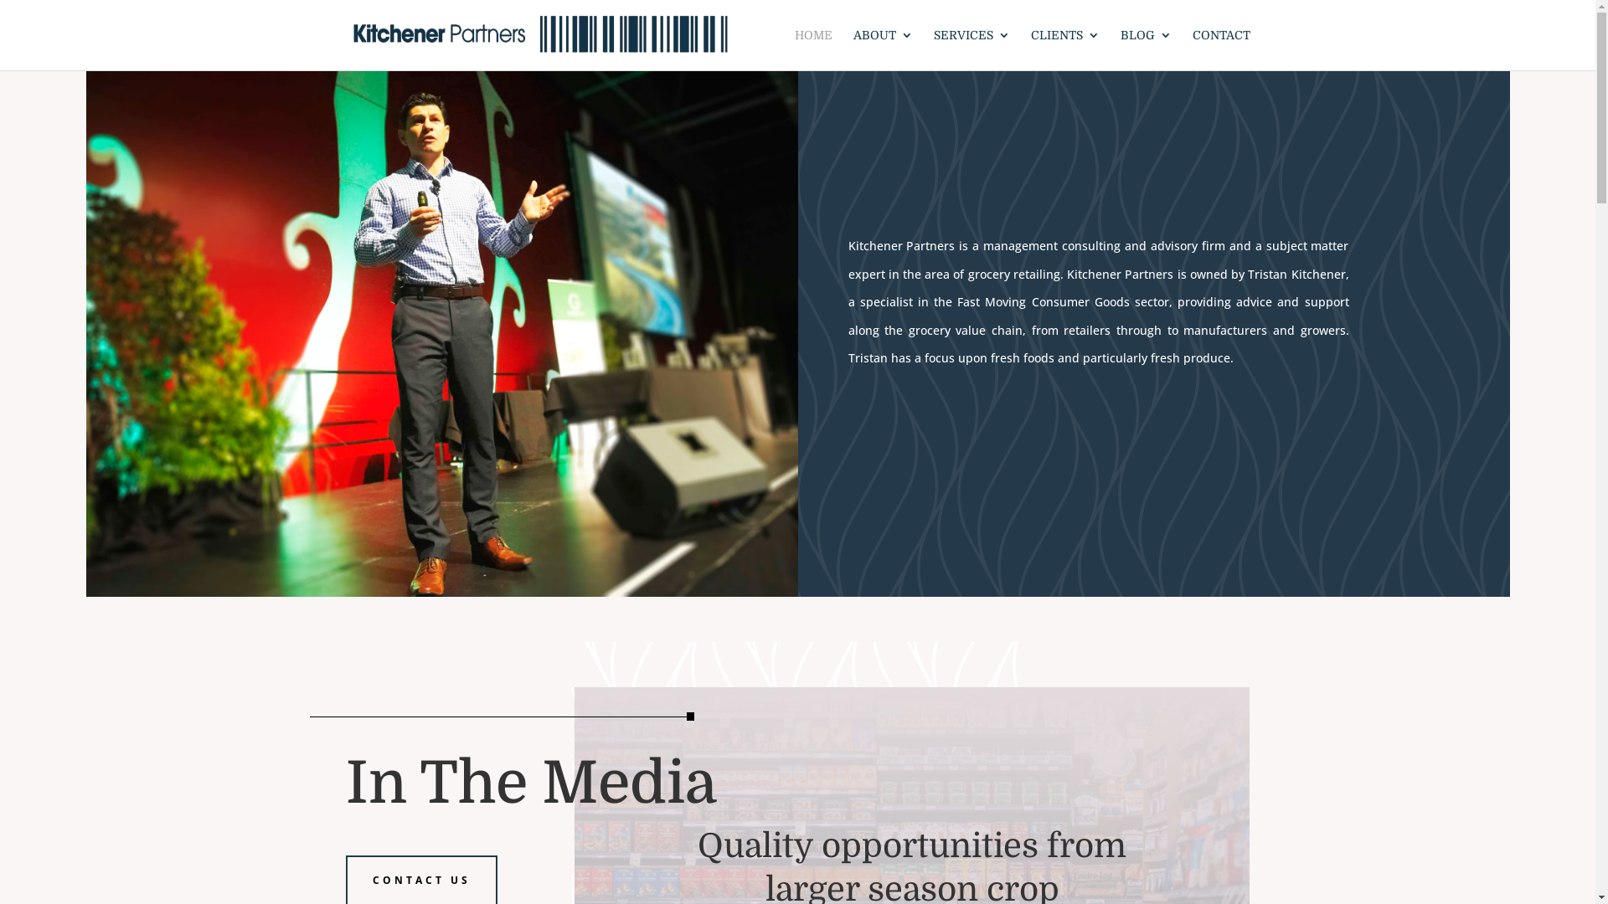  Describe the element at coordinates (1221, 50) in the screenshot. I see `CONTACT` at that location.